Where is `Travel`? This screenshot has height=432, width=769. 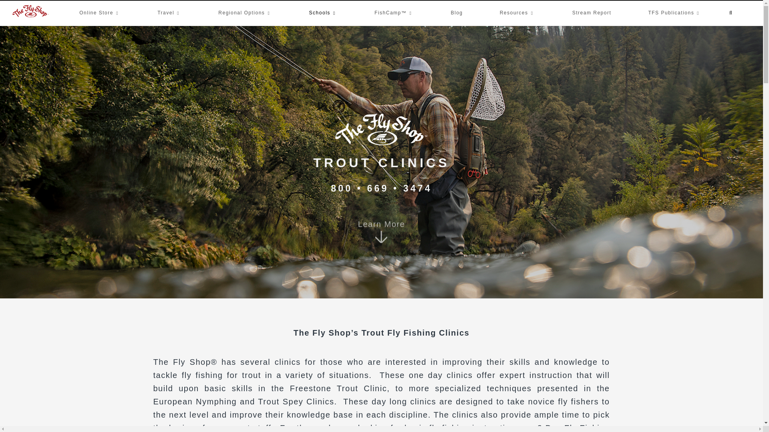 Travel is located at coordinates (169, 13).